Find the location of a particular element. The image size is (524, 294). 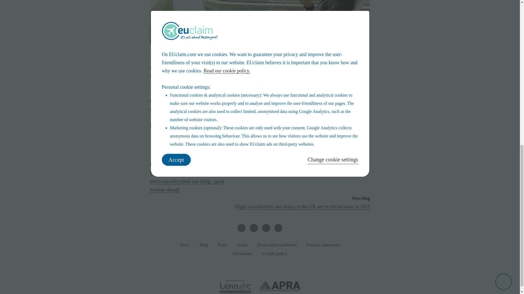

News is located at coordinates (184, 245).